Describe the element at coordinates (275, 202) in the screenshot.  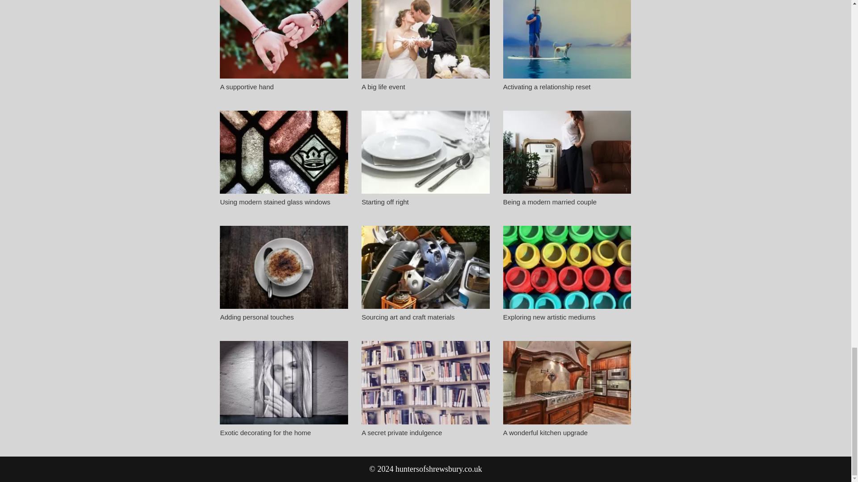
I see `Using modern stained glass windows` at that location.